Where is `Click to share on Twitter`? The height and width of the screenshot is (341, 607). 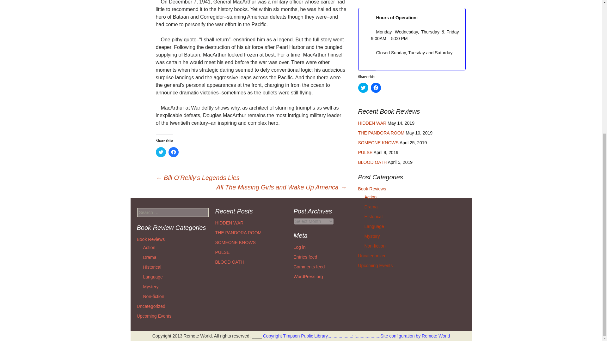 Click to share on Twitter is located at coordinates (363, 88).